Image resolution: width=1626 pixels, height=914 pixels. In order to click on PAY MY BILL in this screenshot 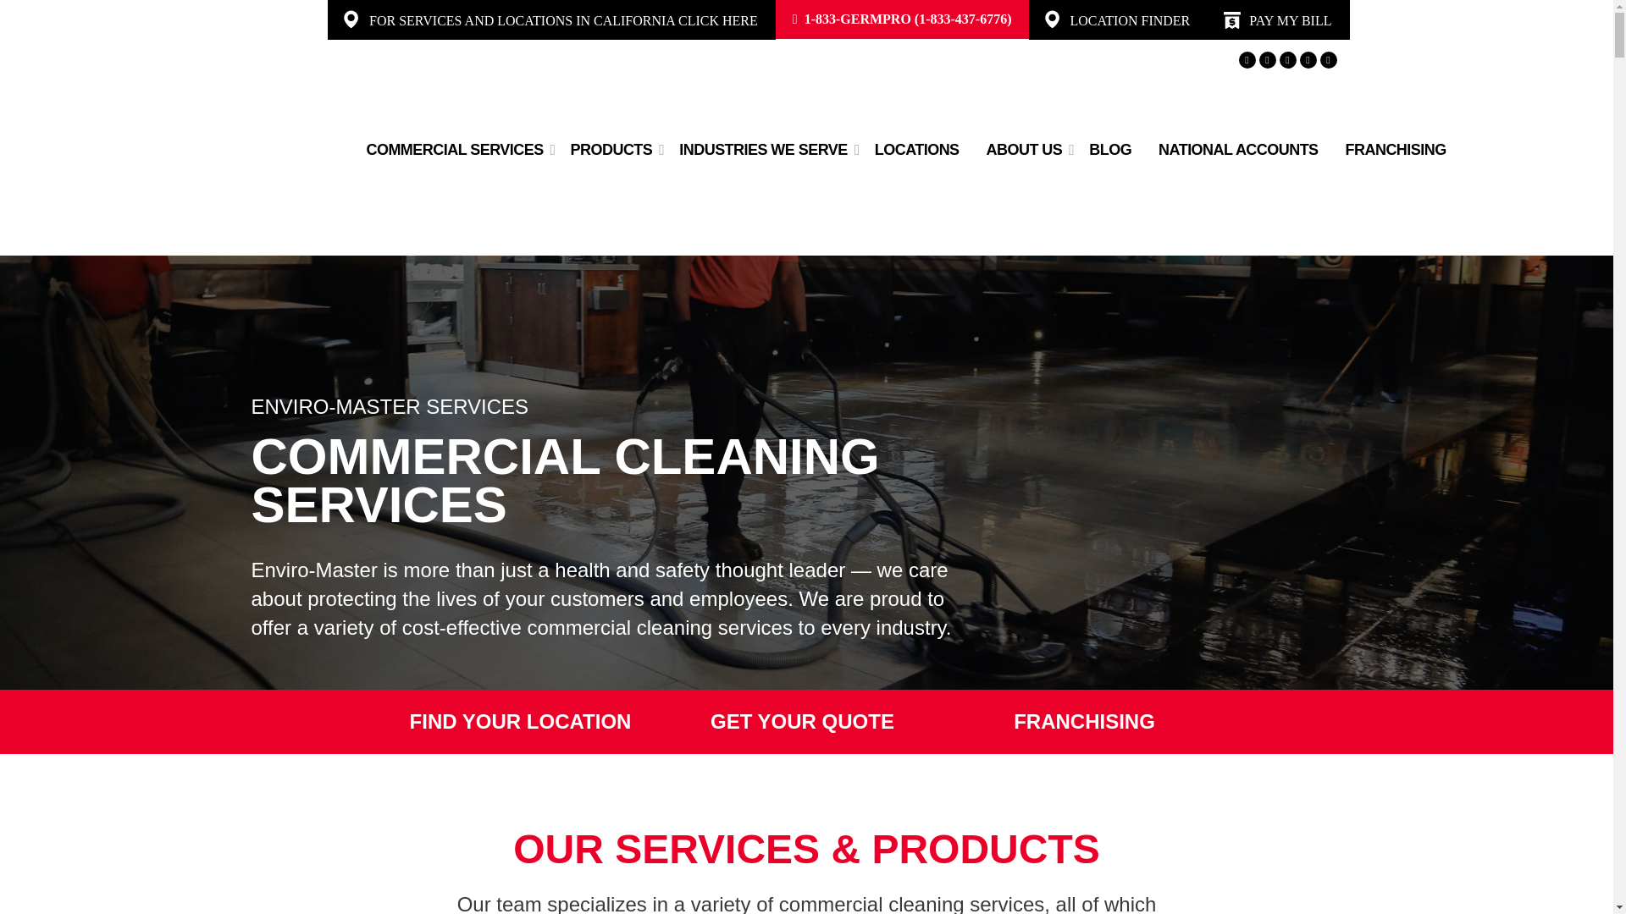, I will do `click(1290, 20)`.